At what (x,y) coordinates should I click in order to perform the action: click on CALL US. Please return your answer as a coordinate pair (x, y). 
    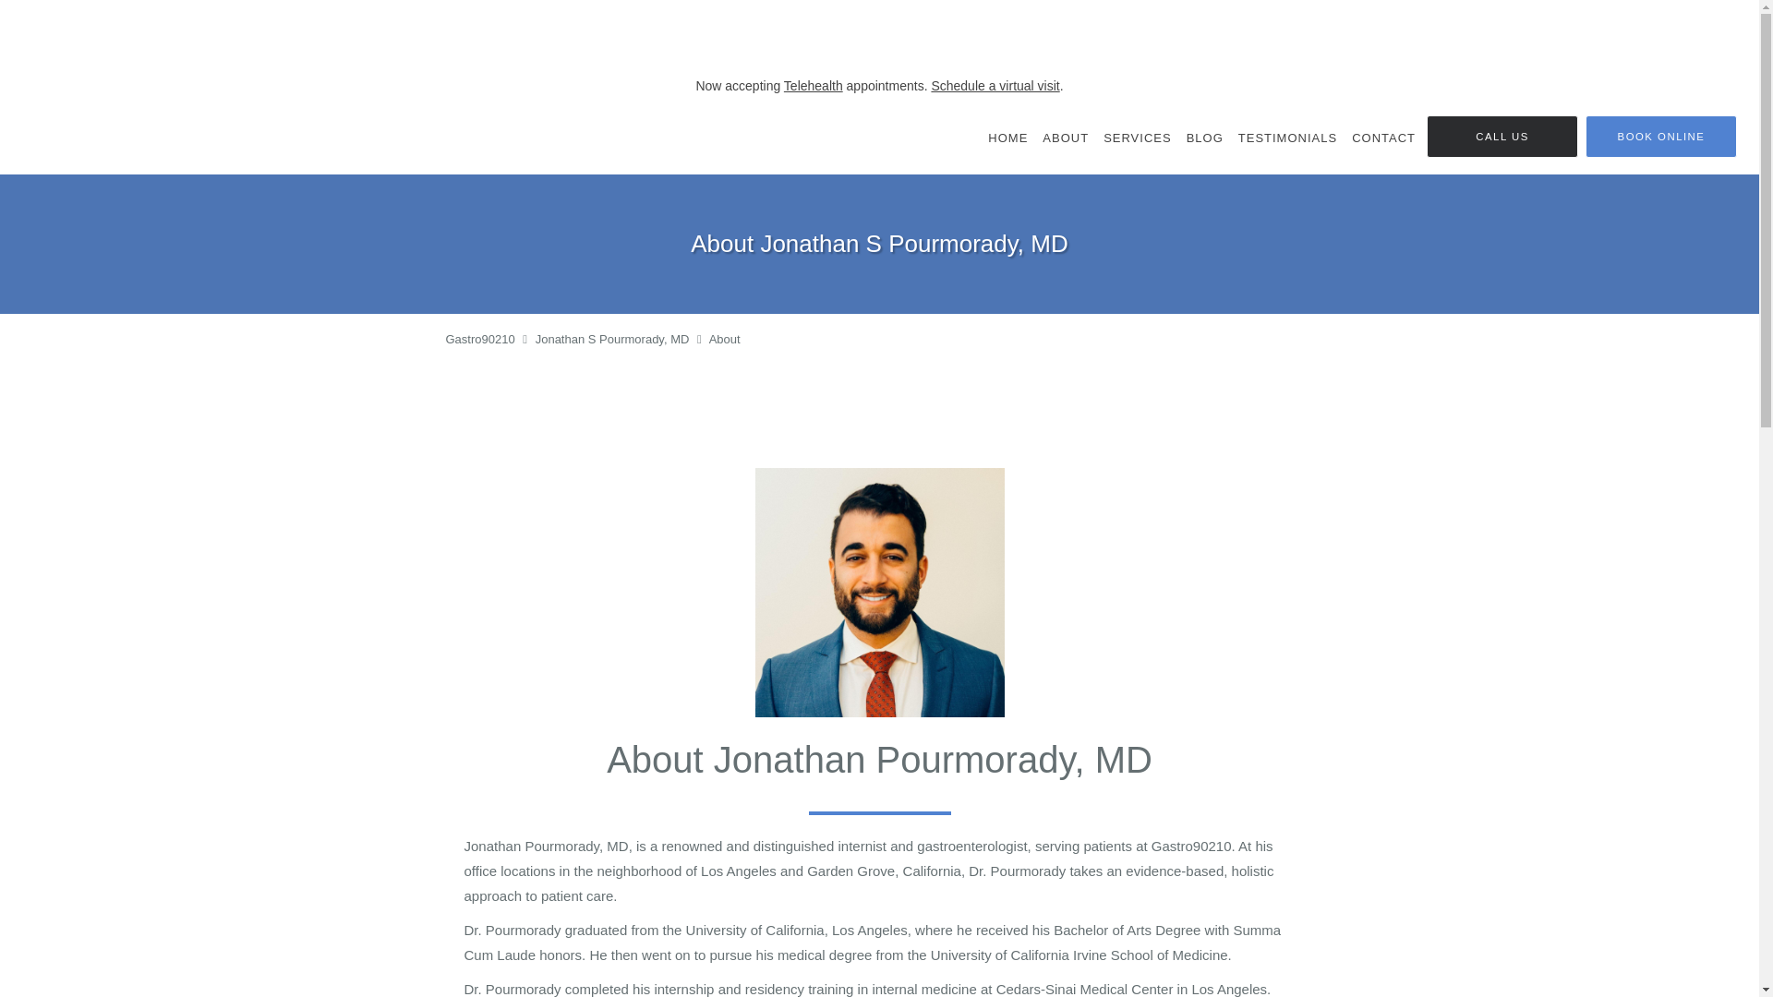
    Looking at the image, I should click on (1502, 137).